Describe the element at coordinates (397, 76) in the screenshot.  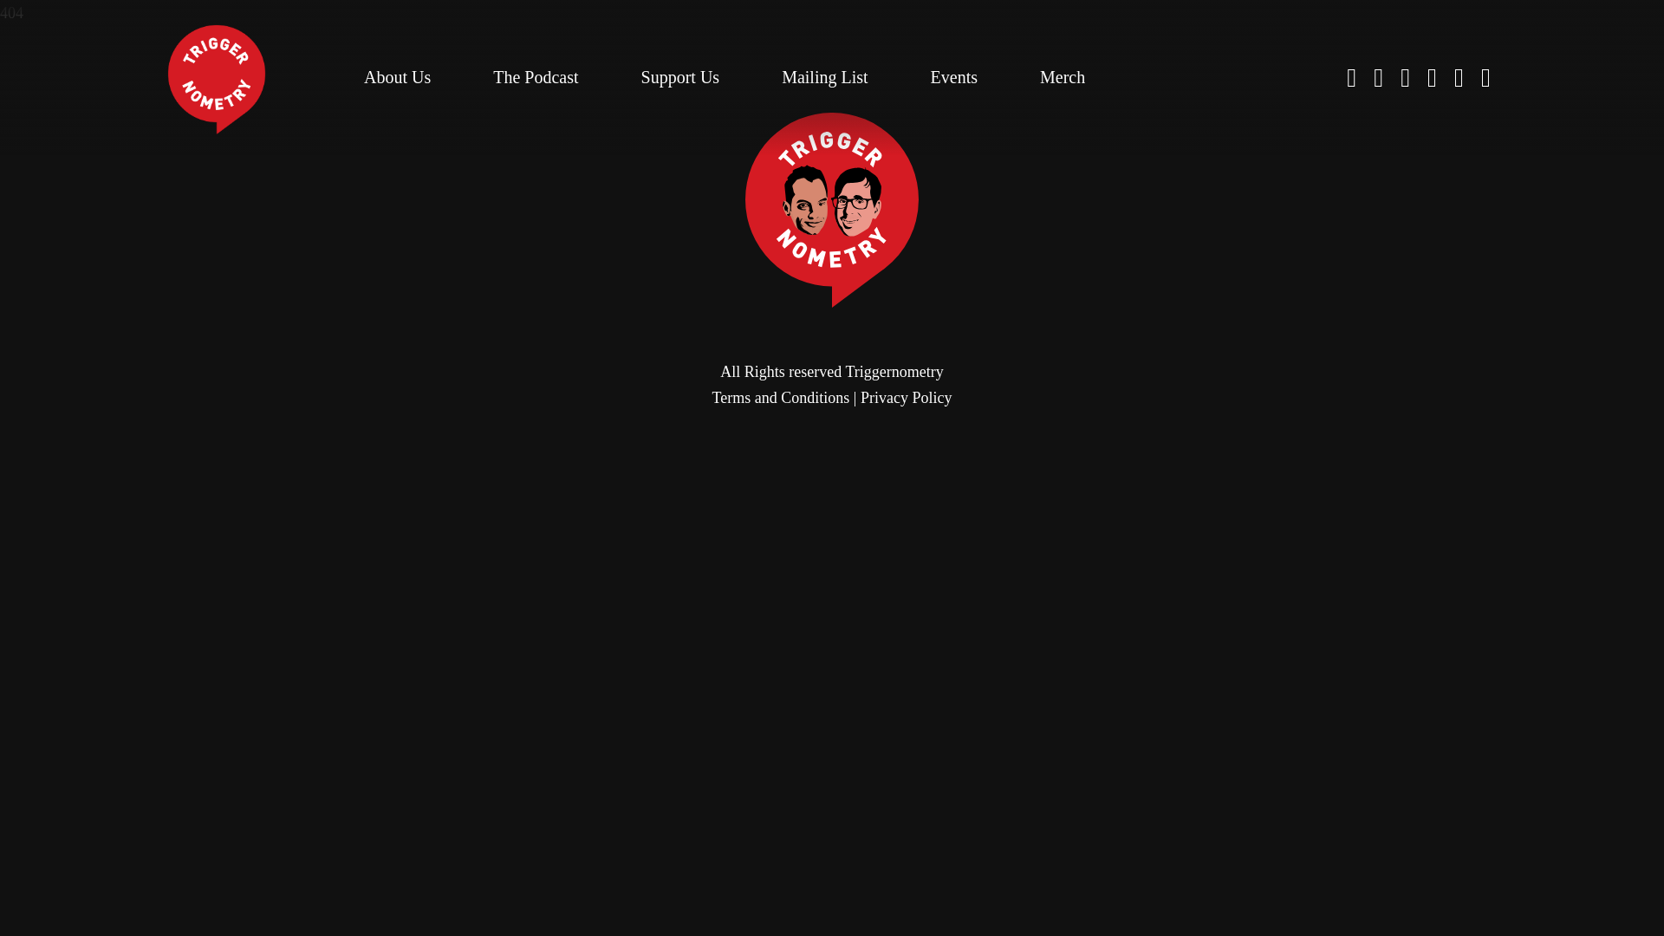
I see `About Us` at that location.